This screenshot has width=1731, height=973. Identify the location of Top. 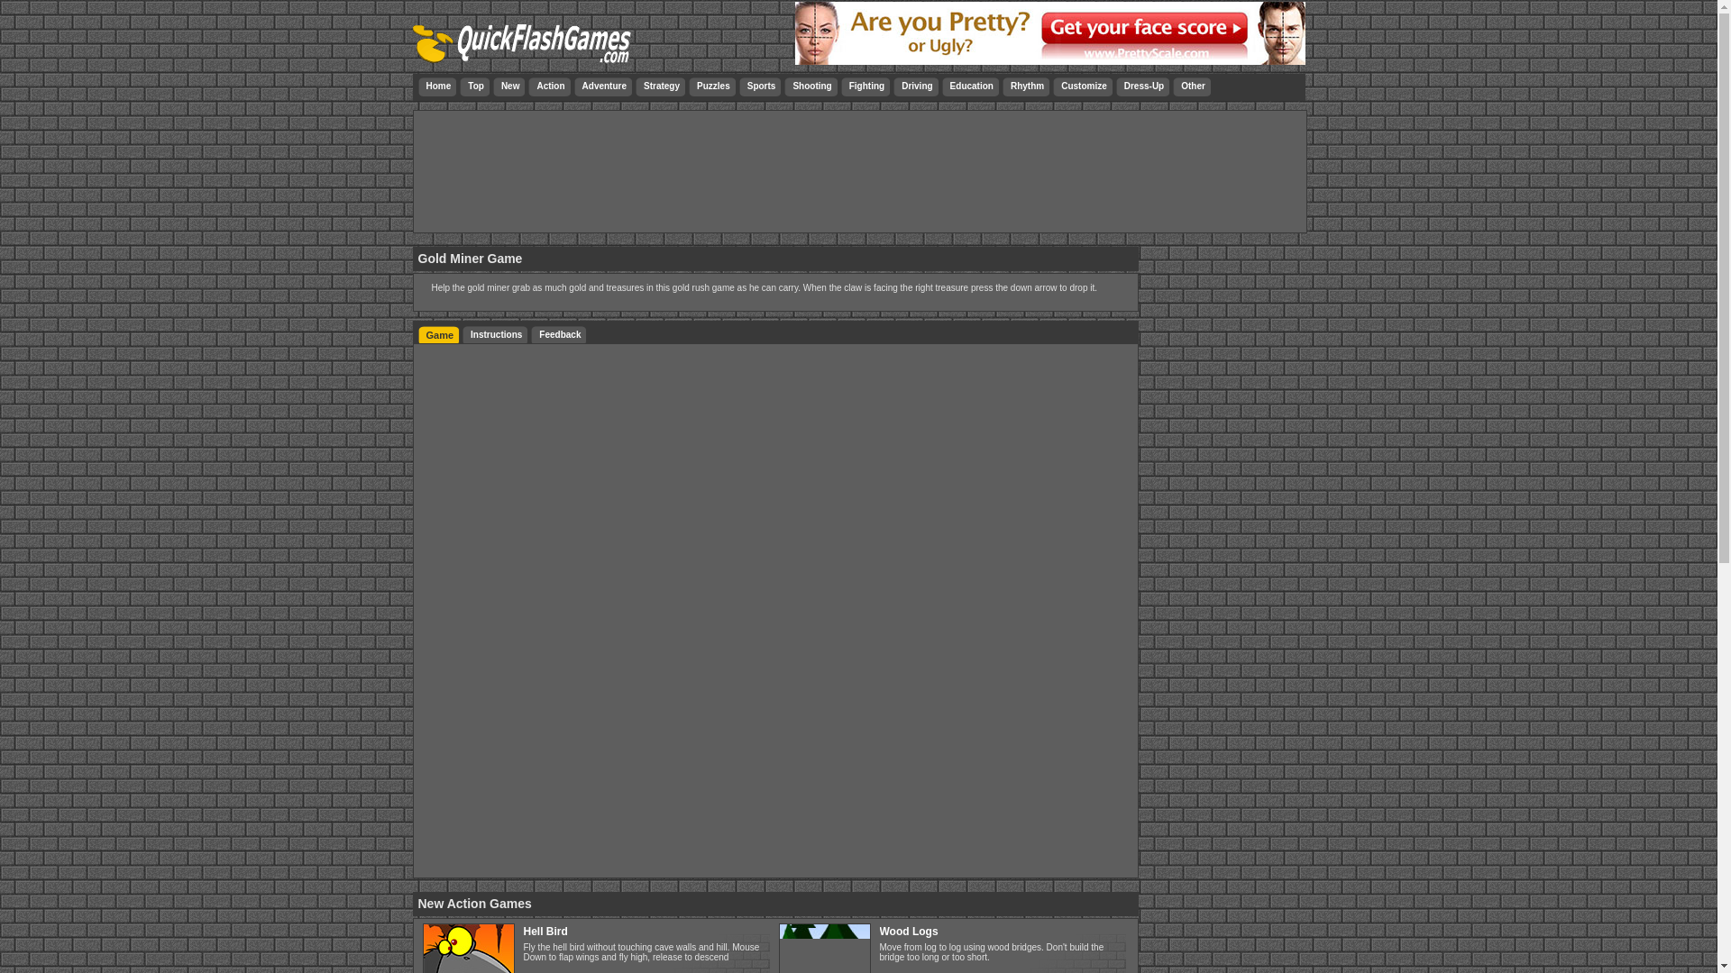
(474, 86).